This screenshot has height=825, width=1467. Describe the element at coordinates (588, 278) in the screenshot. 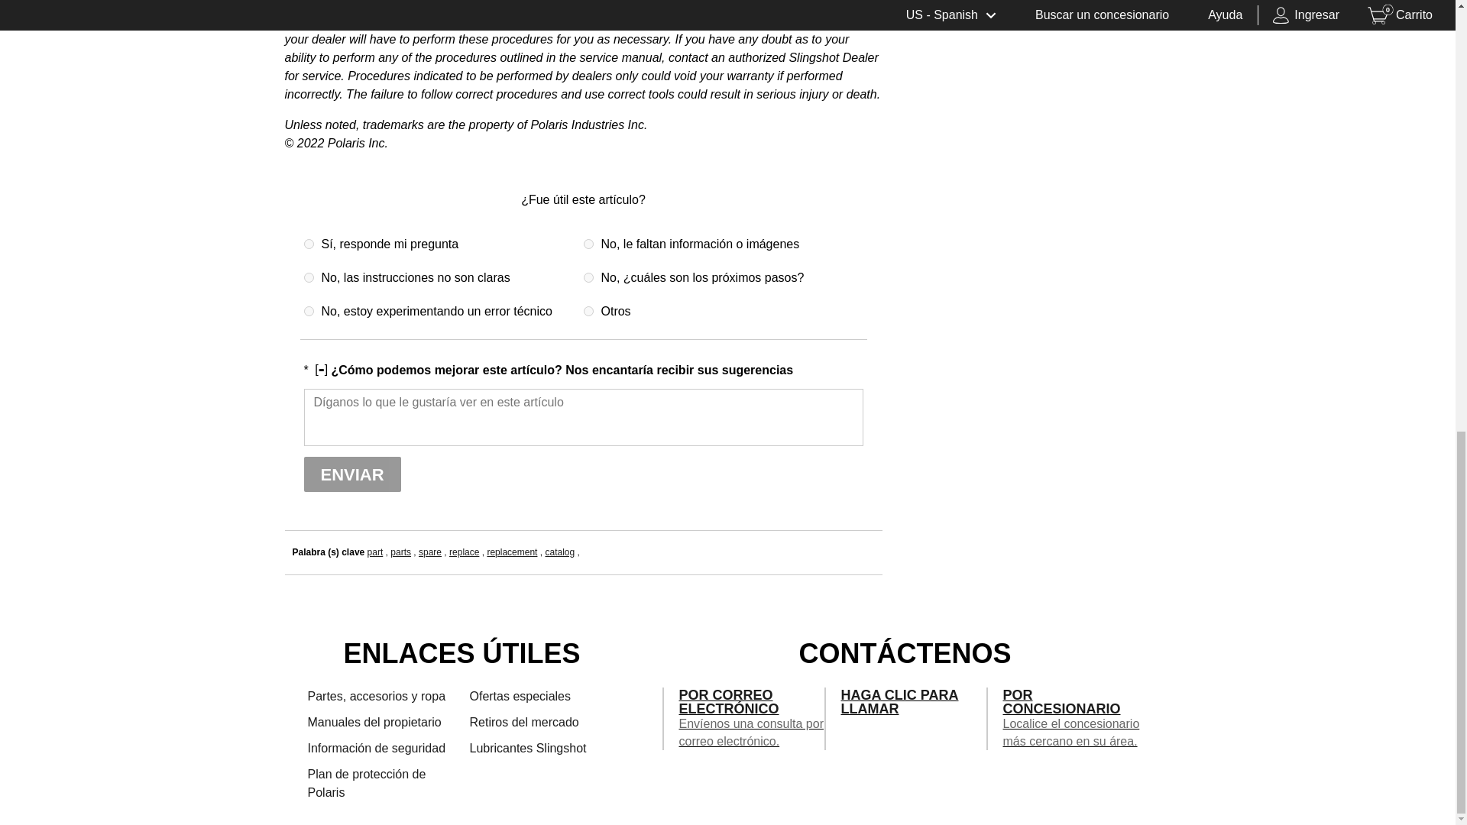

I see `No. What are the next steps?` at that location.